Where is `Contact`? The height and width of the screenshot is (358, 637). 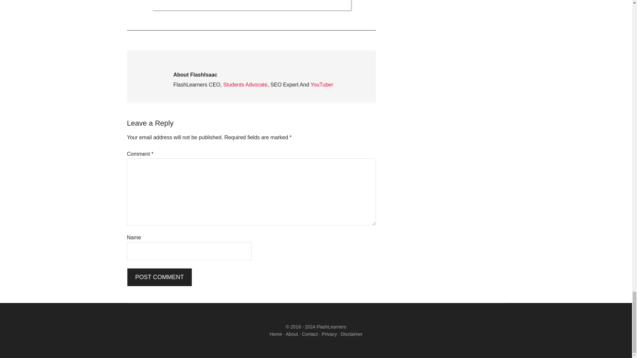
Contact is located at coordinates (310, 334).